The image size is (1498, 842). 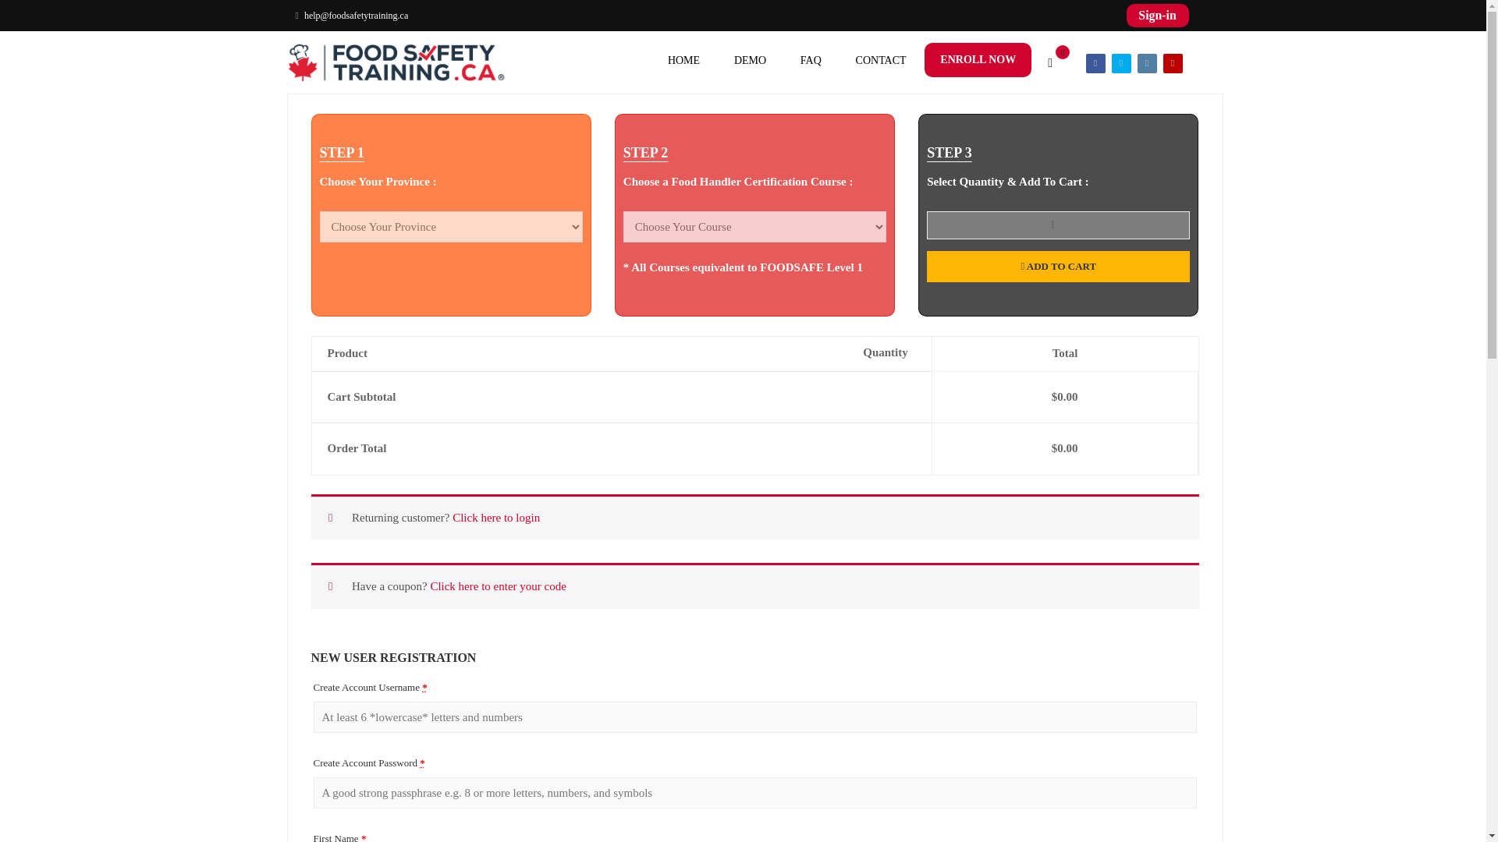 What do you see at coordinates (1147, 63) in the screenshot?
I see `Instagram` at bounding box center [1147, 63].